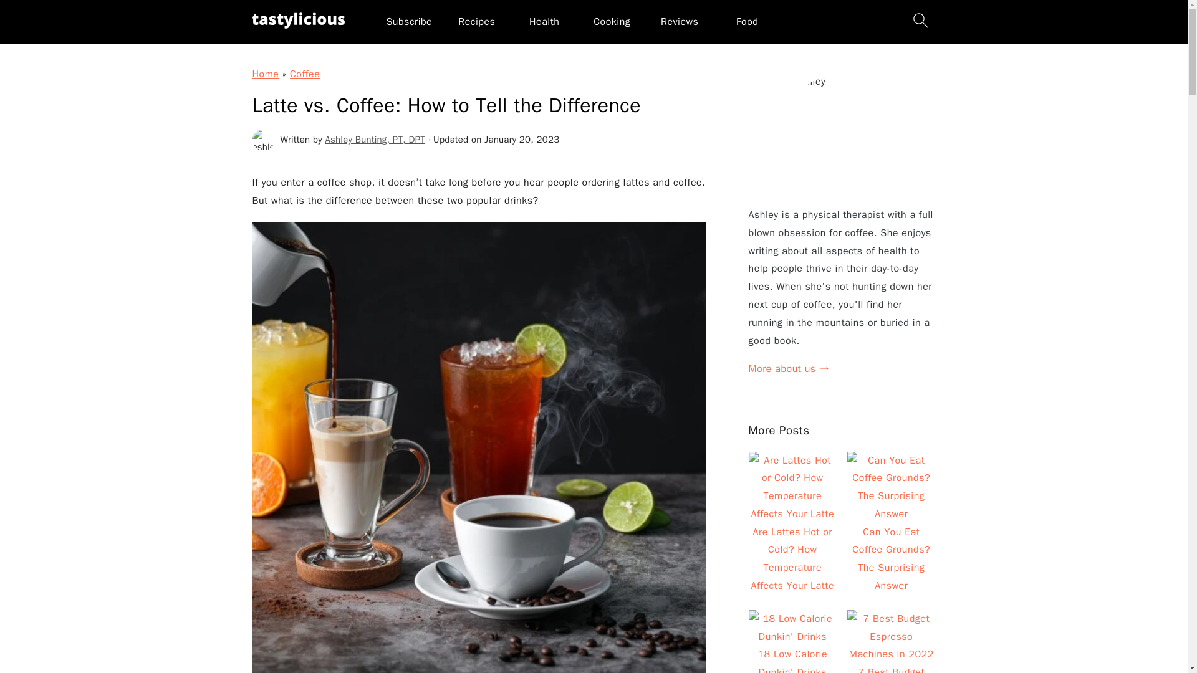 The image size is (1197, 673). Describe the element at coordinates (747, 21) in the screenshot. I see `Food` at that location.